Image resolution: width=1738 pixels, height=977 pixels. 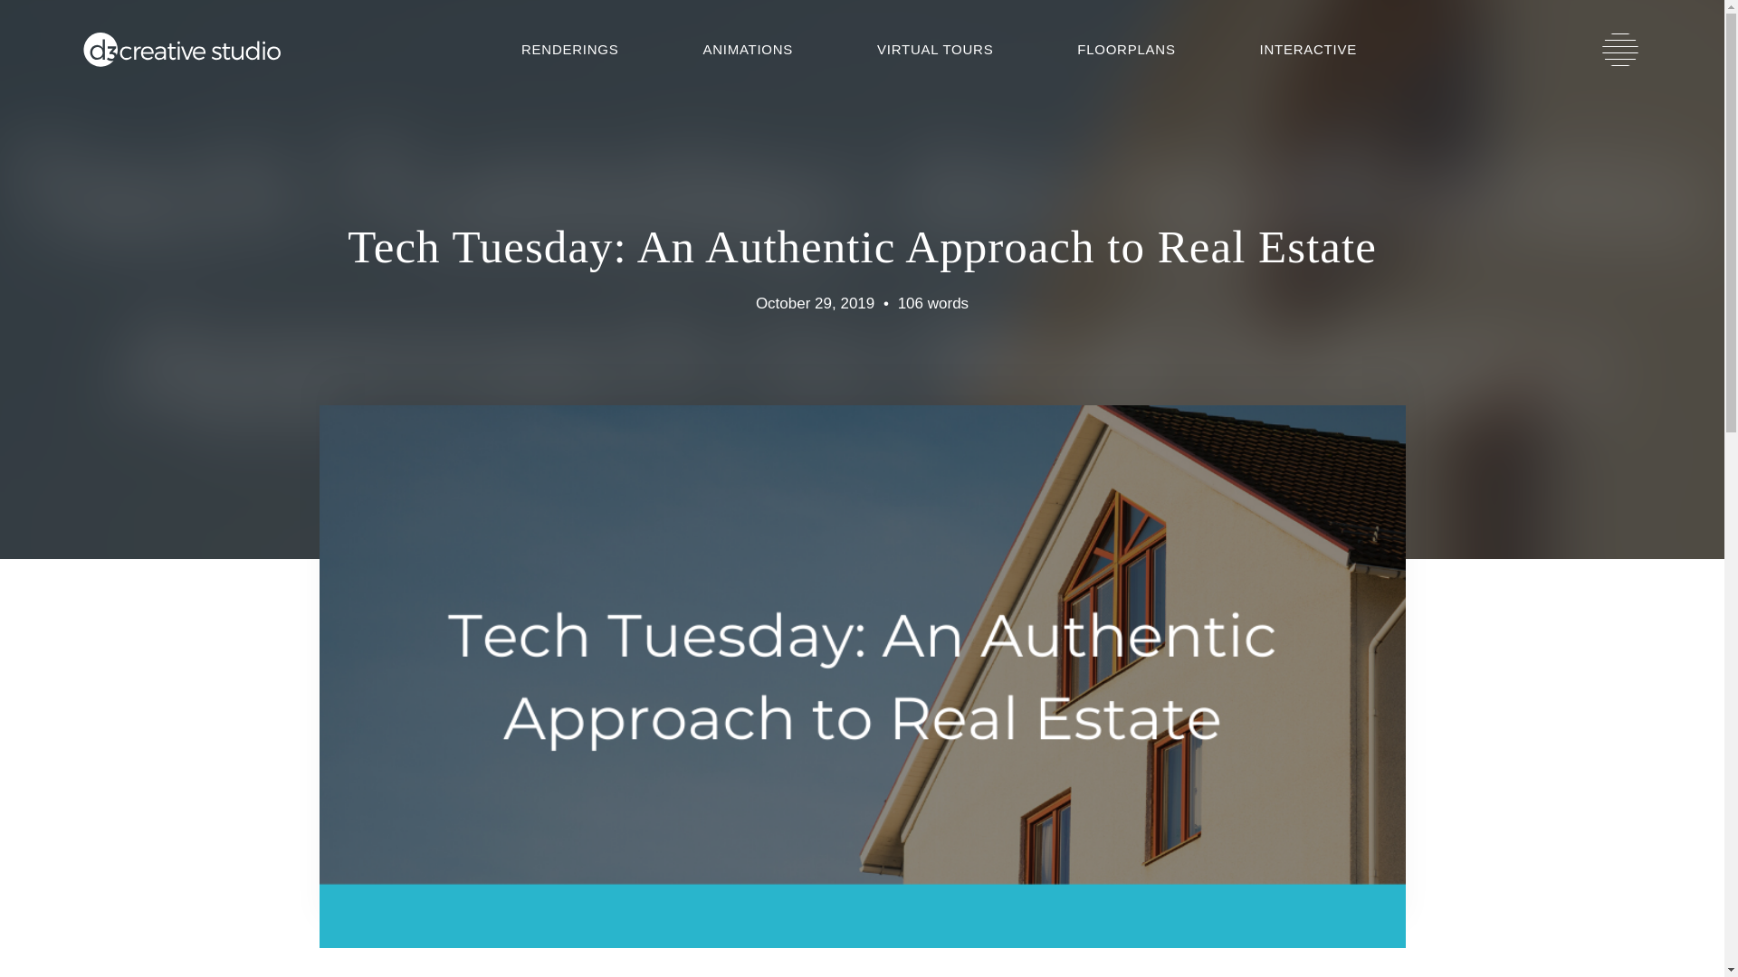 I want to click on Toggle mobile menu, so click(x=1619, y=49).